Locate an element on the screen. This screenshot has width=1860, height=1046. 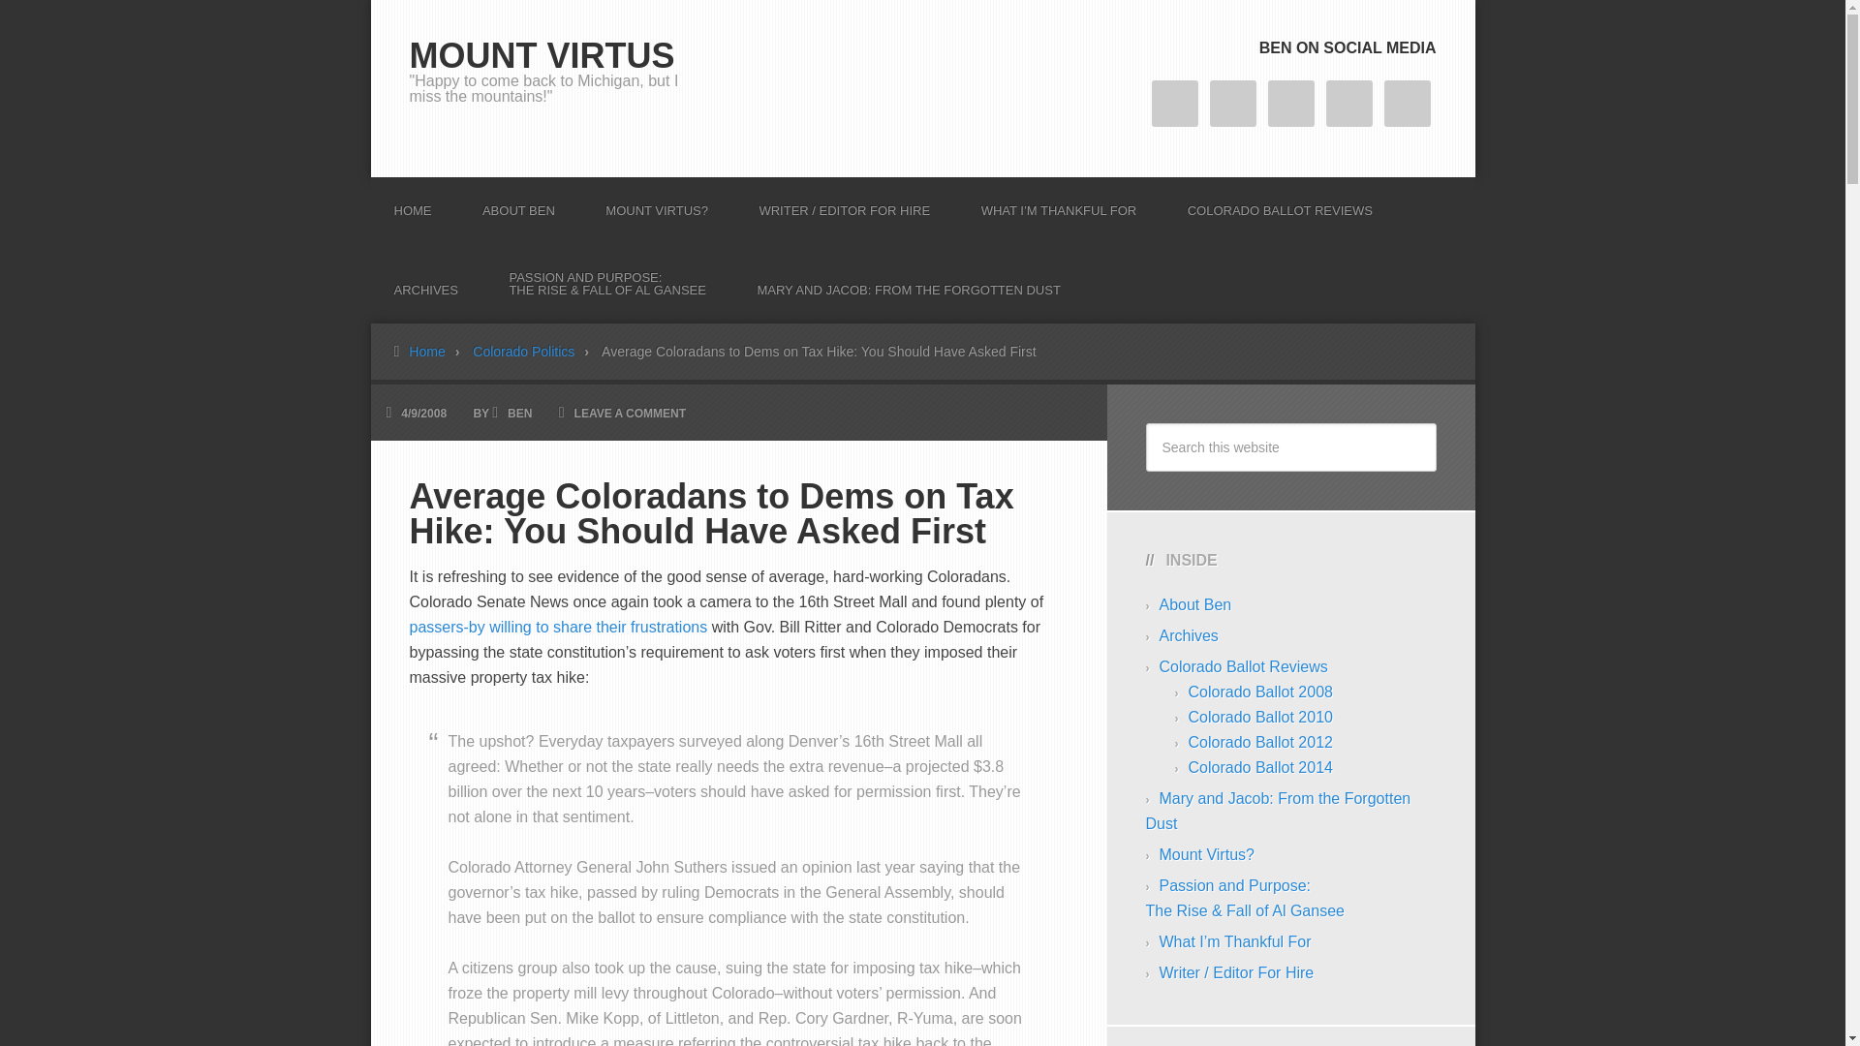
MARY AND JACOB: FROM THE FORGOTTEN DUST is located at coordinates (907, 283).